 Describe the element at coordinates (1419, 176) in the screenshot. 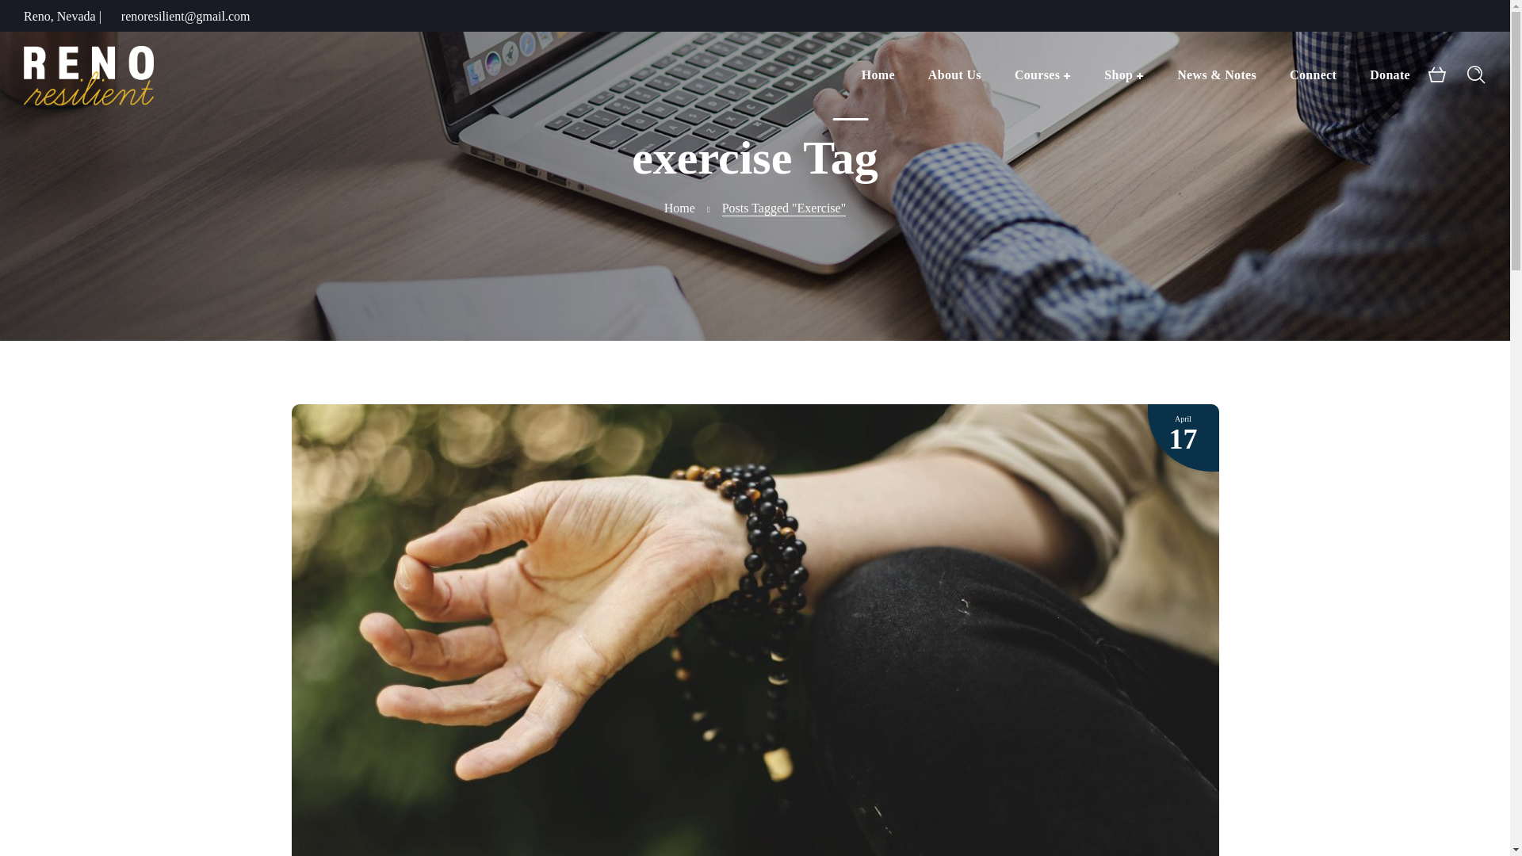

I see `Search` at that location.